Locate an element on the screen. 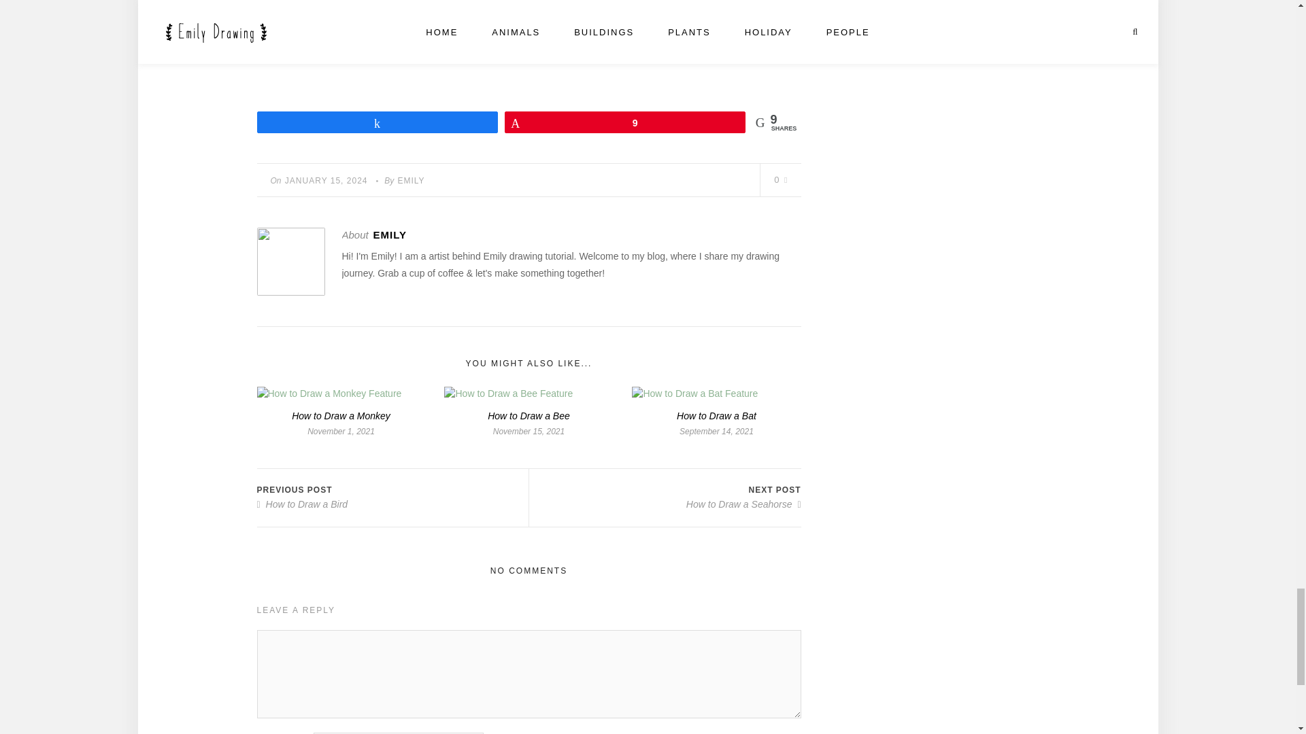  0 is located at coordinates (781, 179).